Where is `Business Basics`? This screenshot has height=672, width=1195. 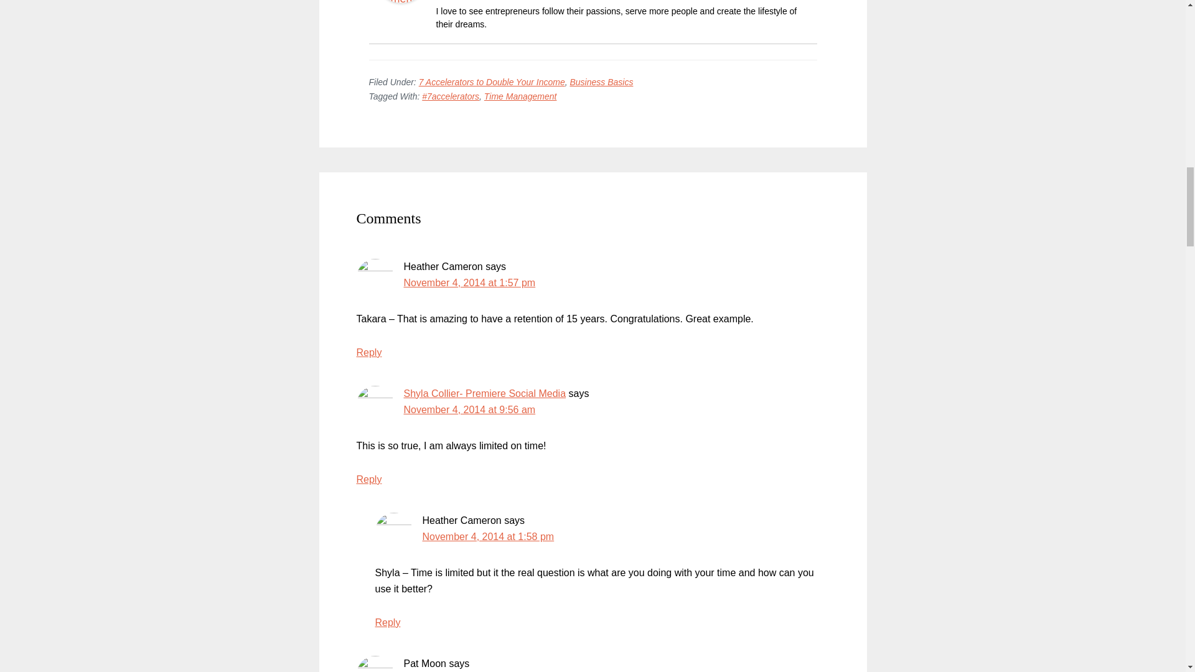 Business Basics is located at coordinates (601, 82).